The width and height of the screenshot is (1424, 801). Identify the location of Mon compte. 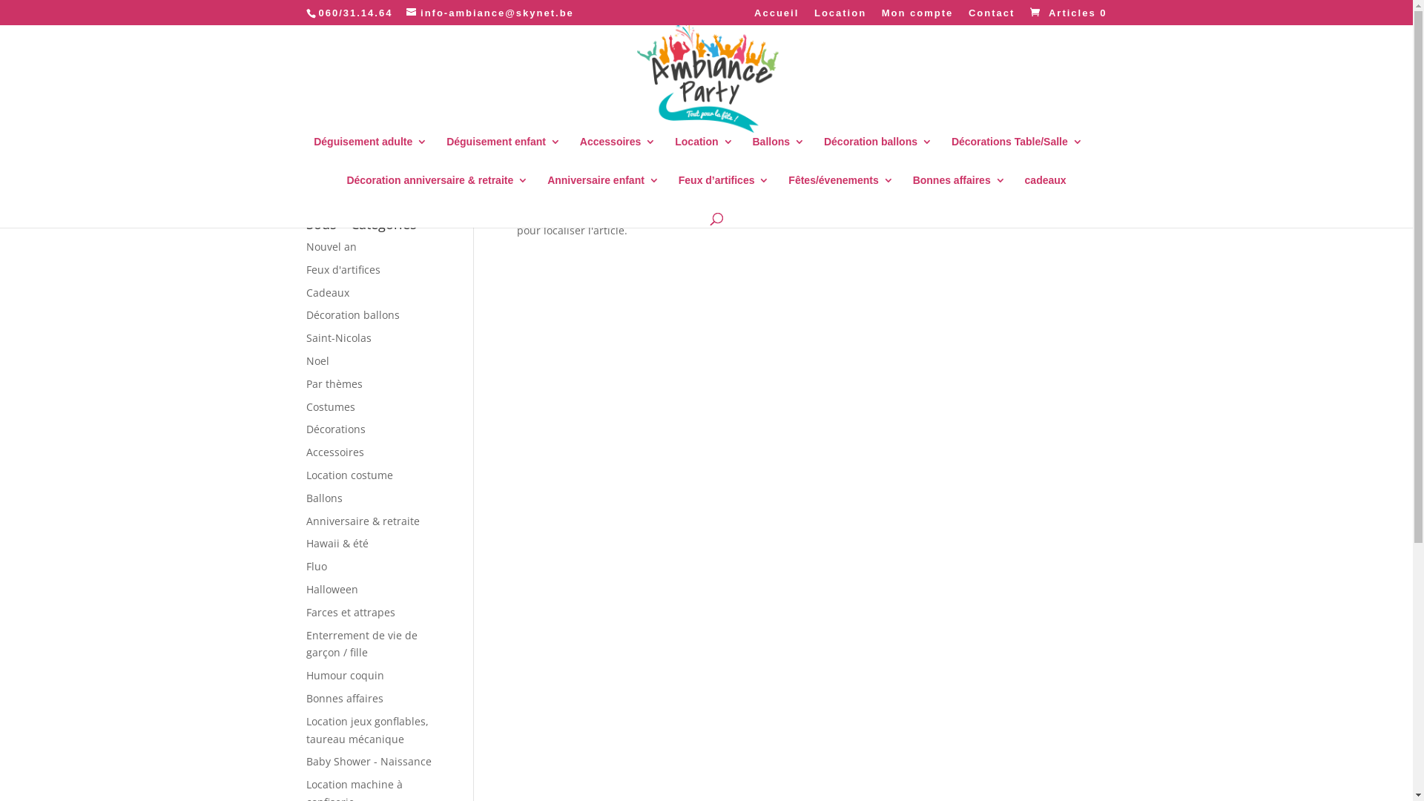
(918, 16).